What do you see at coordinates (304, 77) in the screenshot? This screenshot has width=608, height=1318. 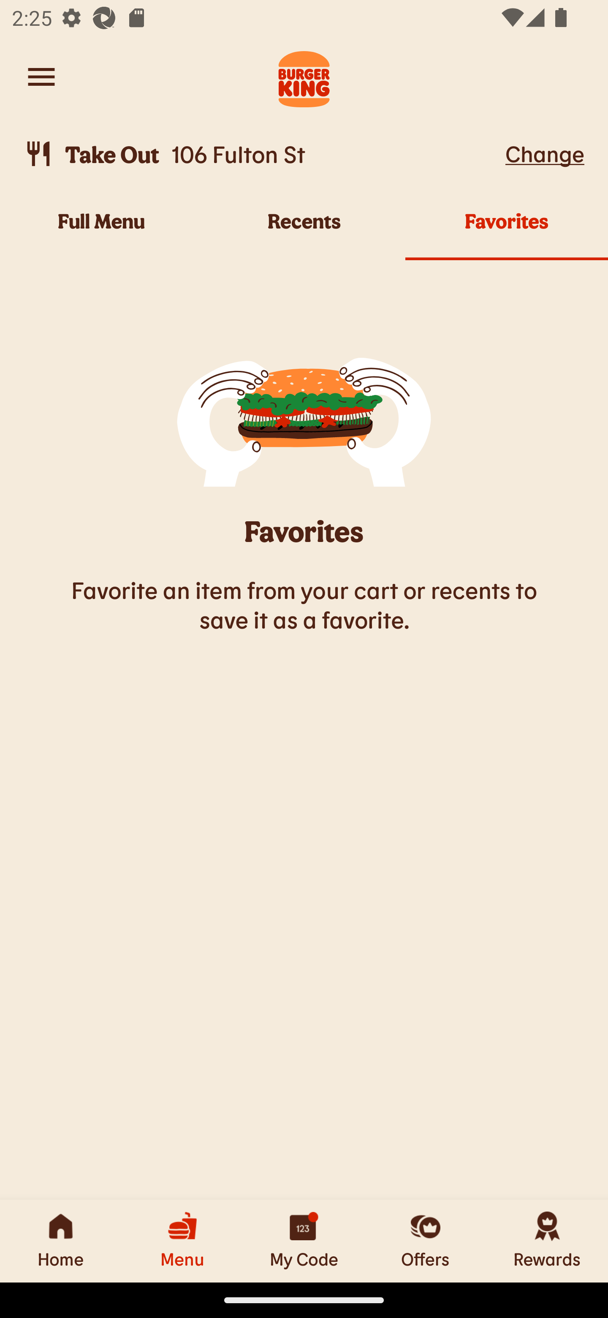 I see `Burger King Logo. Navigate to Home` at bounding box center [304, 77].